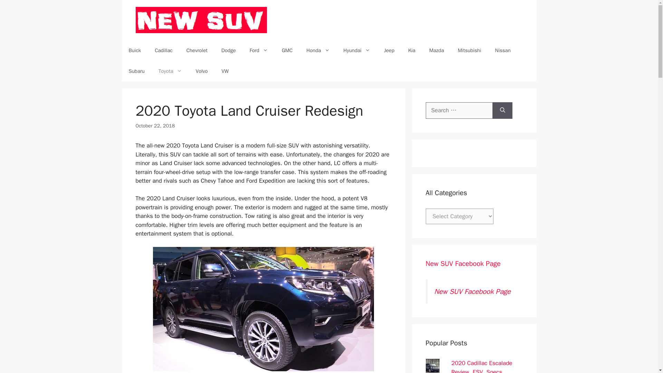 Image resolution: width=663 pixels, height=373 pixels. What do you see at coordinates (357, 50) in the screenshot?
I see `Hyundai` at bounding box center [357, 50].